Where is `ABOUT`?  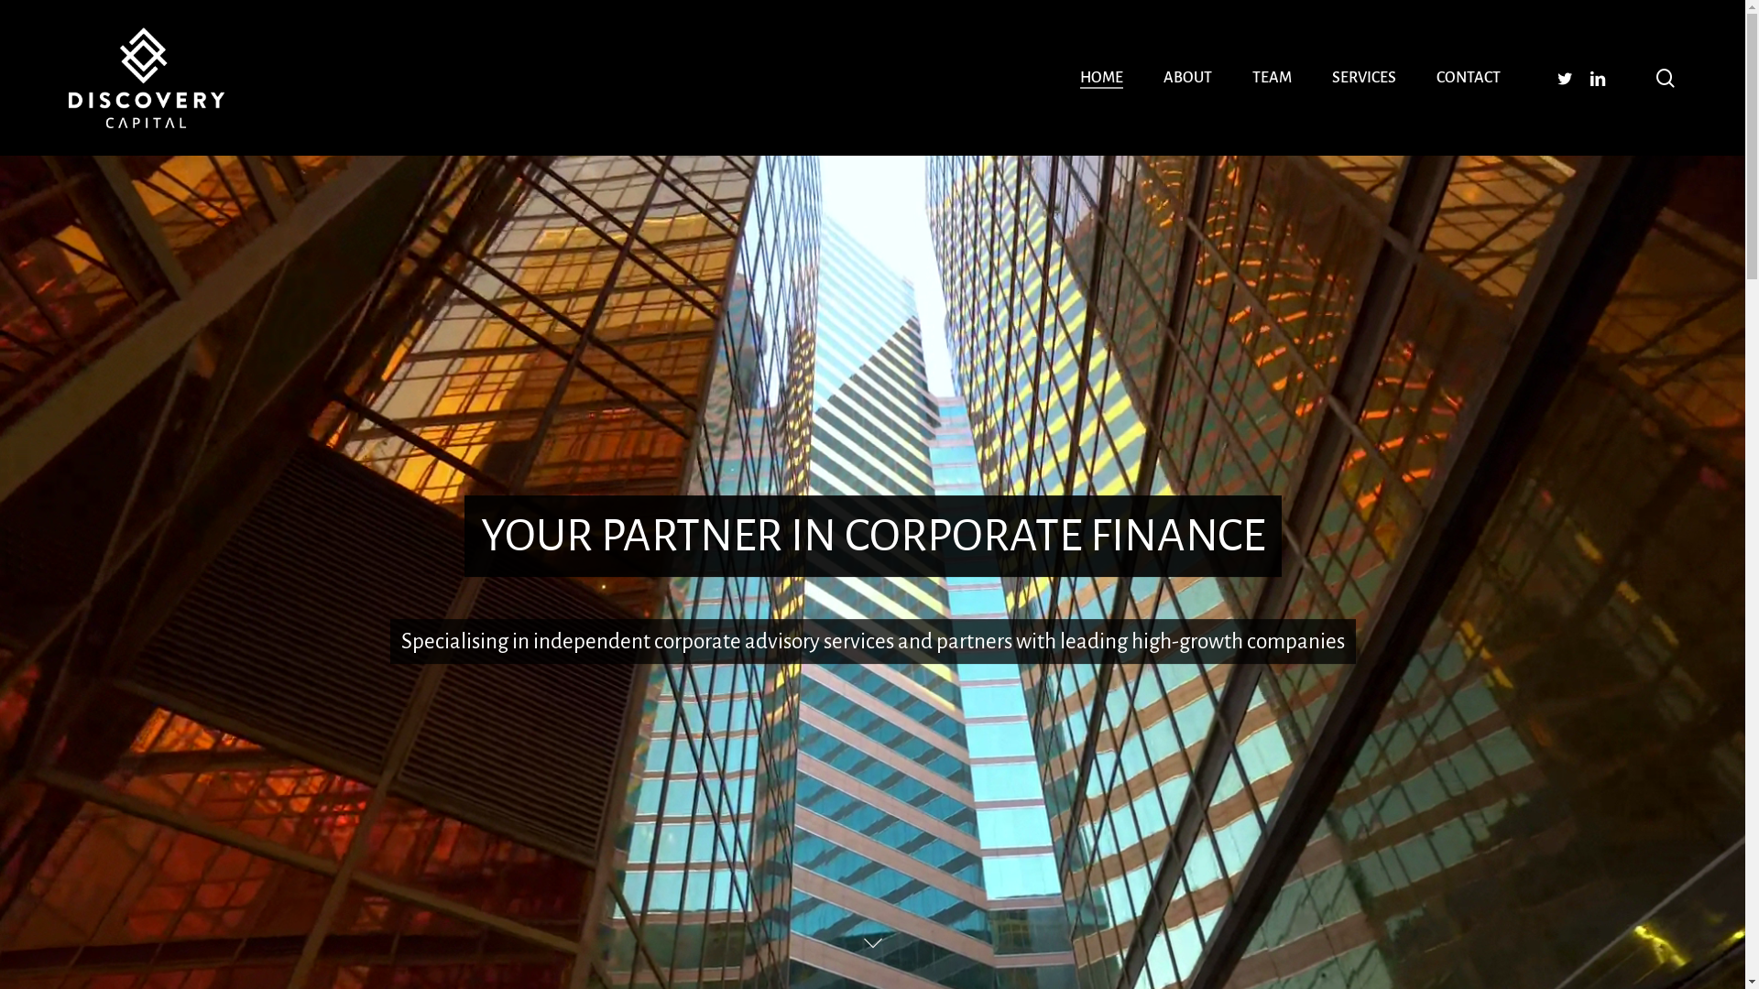 ABOUT is located at coordinates (1187, 78).